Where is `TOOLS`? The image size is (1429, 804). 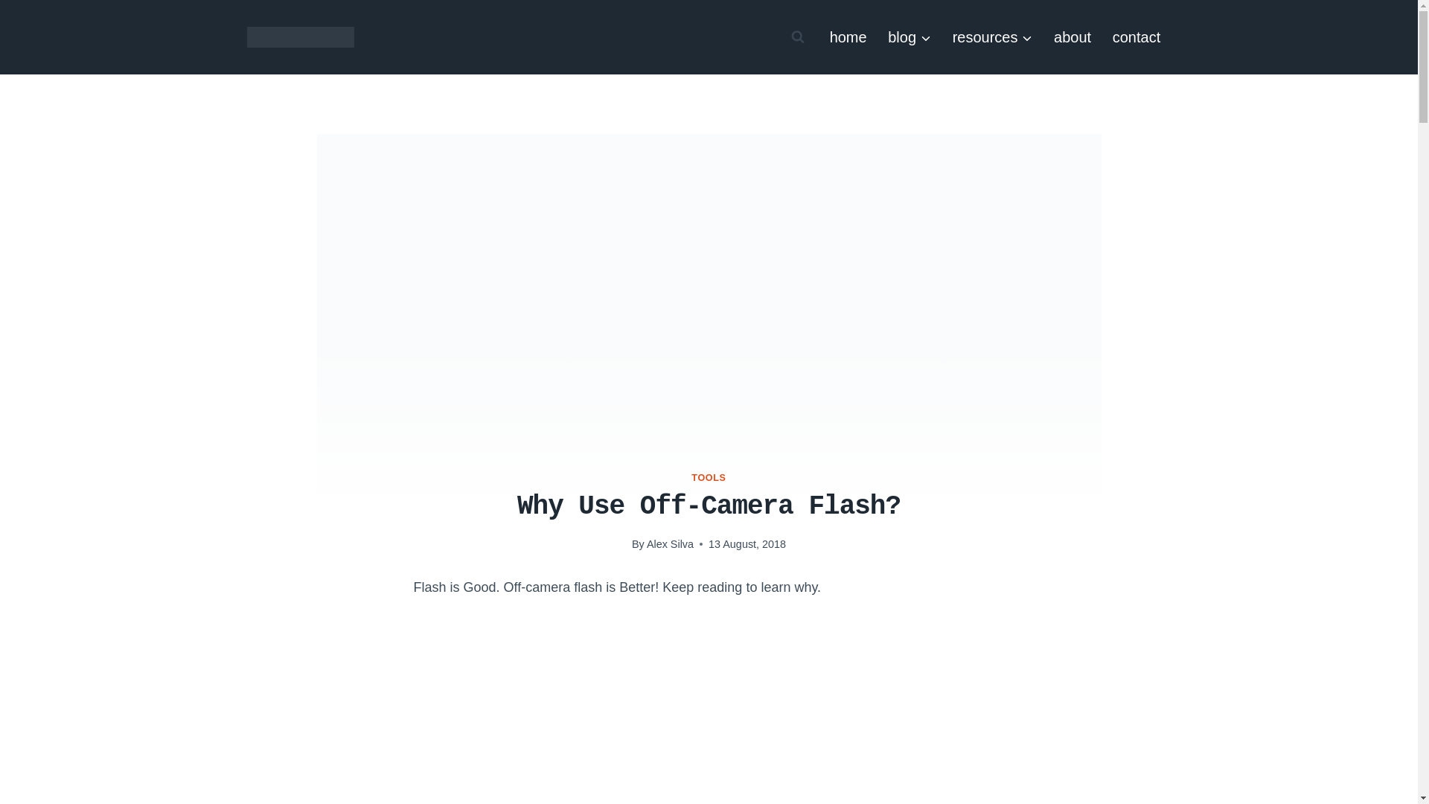
TOOLS is located at coordinates (709, 478).